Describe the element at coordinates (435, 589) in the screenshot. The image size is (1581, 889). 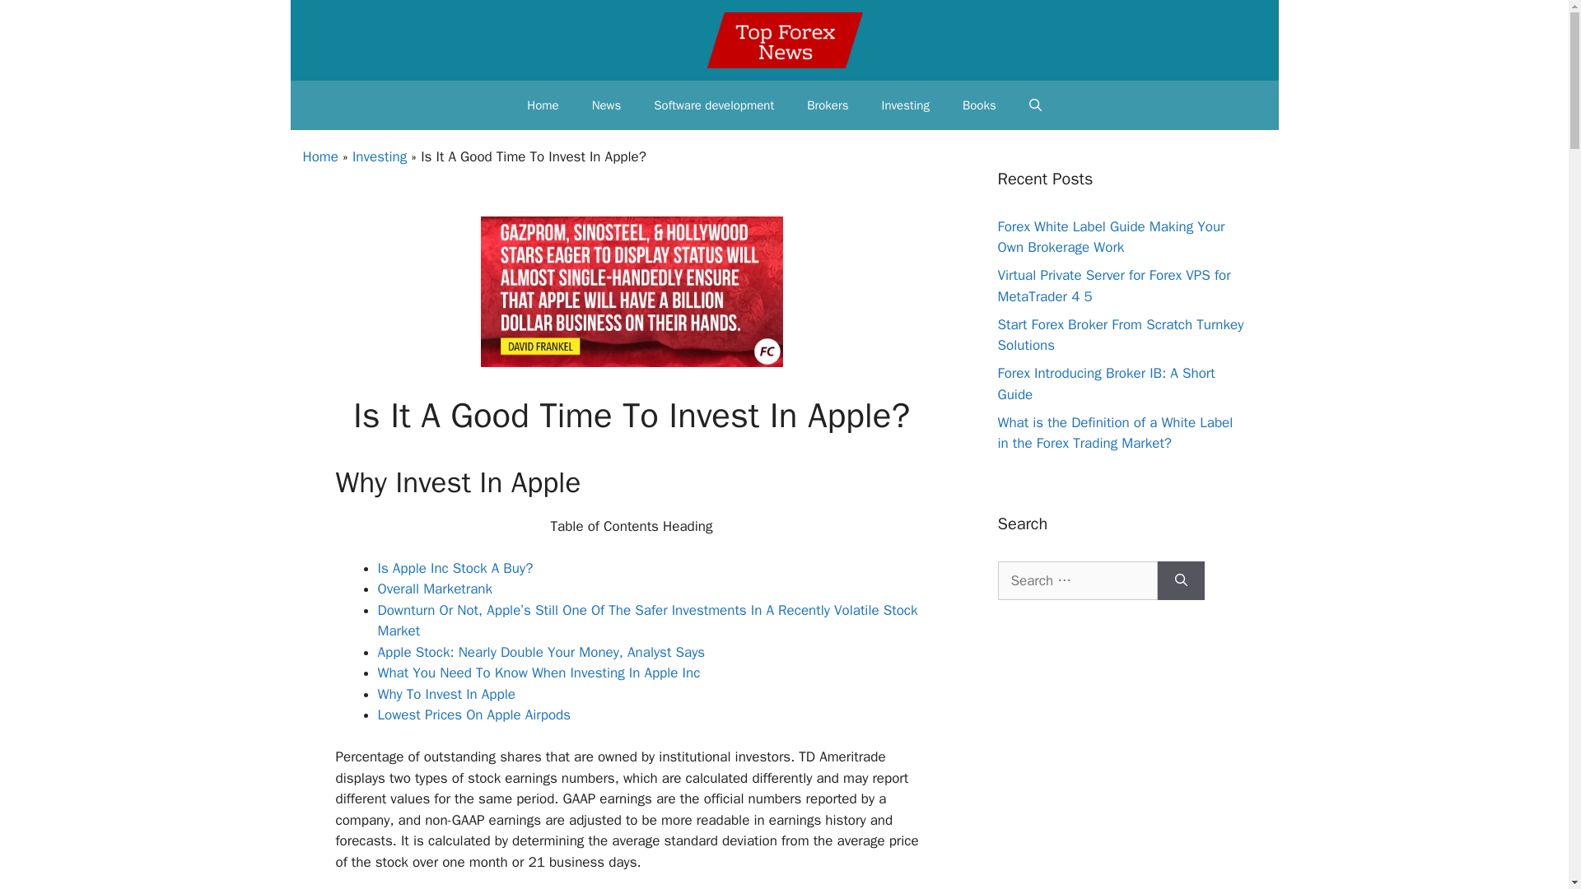
I see `Overall Marketrank` at that location.